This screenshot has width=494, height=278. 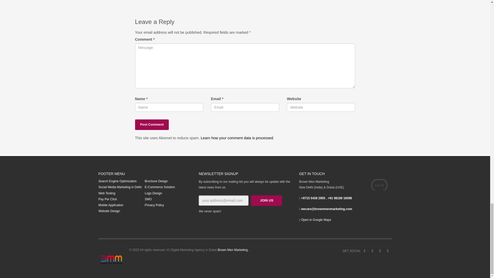 What do you see at coordinates (152, 125) in the screenshot?
I see `Post Comment` at bounding box center [152, 125].